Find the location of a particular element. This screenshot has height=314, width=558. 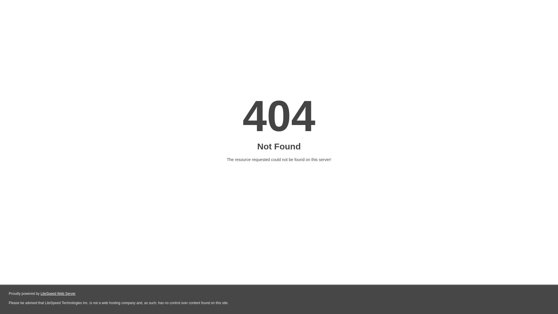

LiteSpeed Web Server is located at coordinates (58, 294).